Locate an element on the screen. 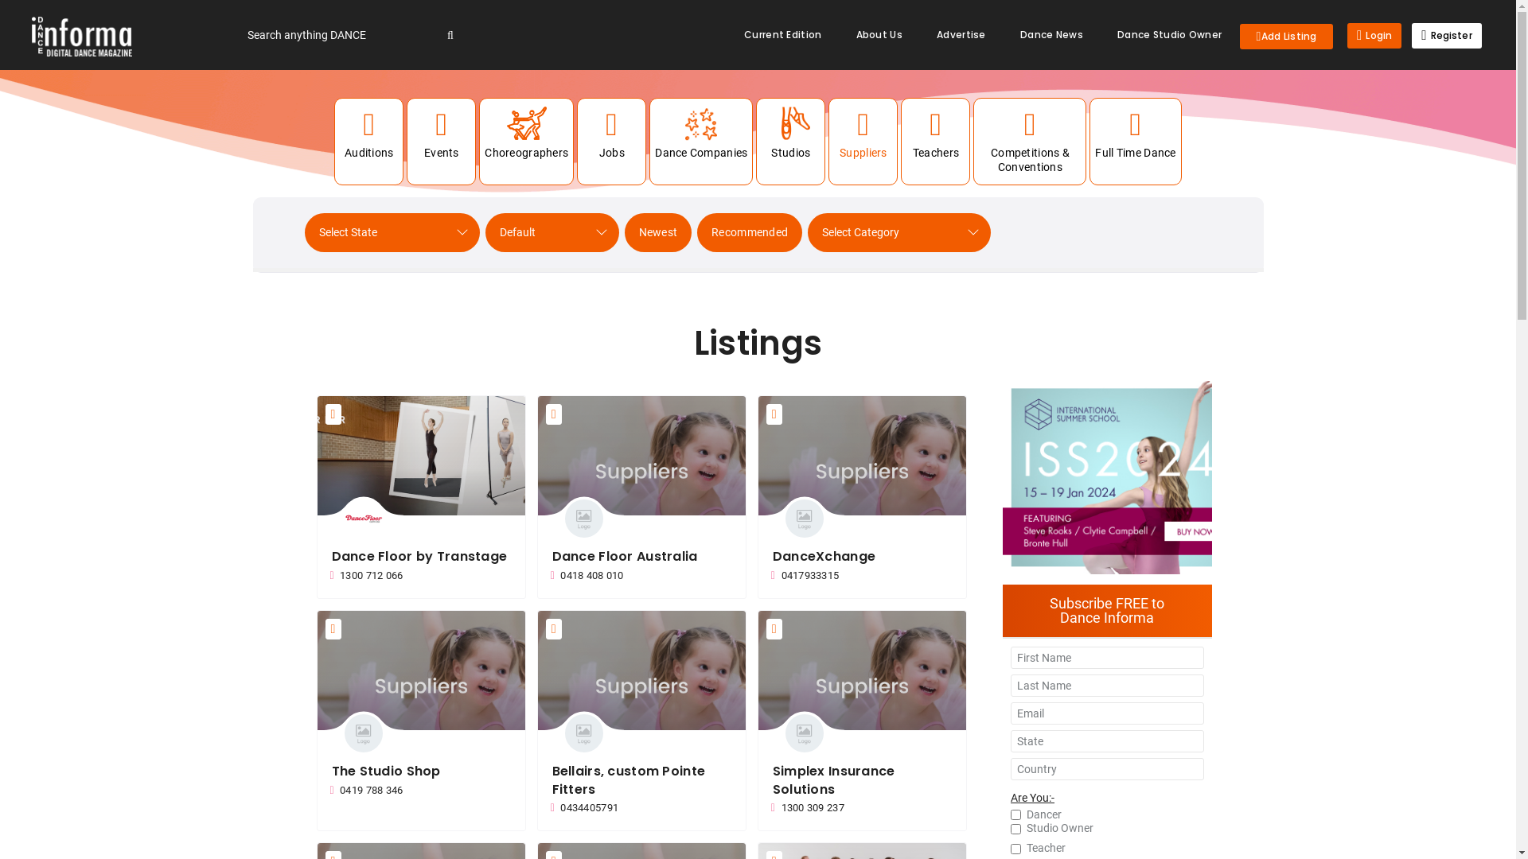  Bellairs, custom Pointe Fitters is located at coordinates (629, 779).